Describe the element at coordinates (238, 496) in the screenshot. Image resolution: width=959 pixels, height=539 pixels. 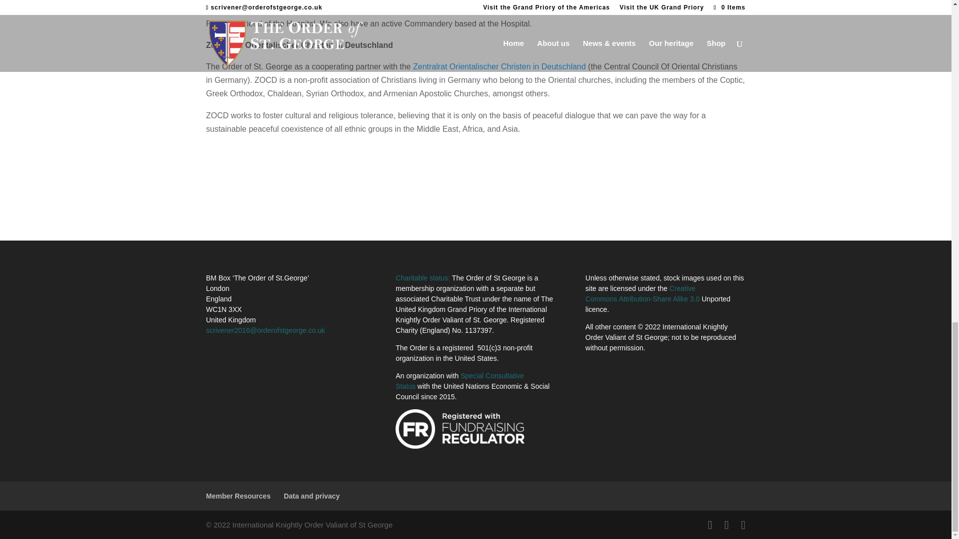
I see `Member Resources` at that location.